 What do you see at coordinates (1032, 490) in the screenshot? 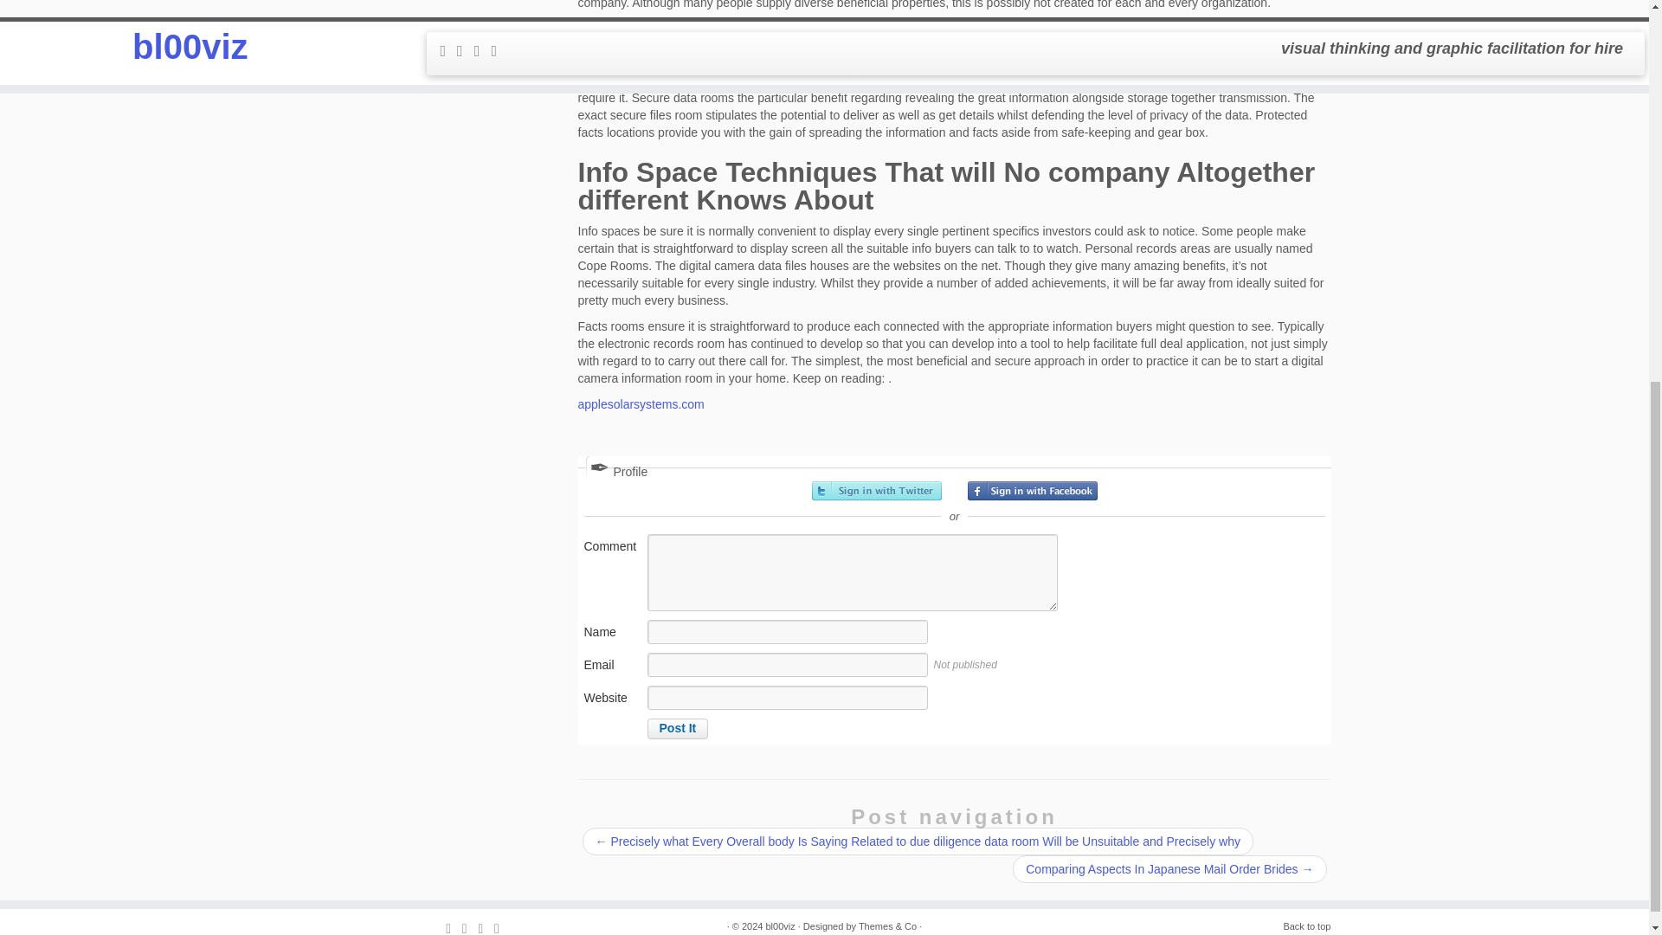
I see `Sign in with Facebook` at bounding box center [1032, 490].